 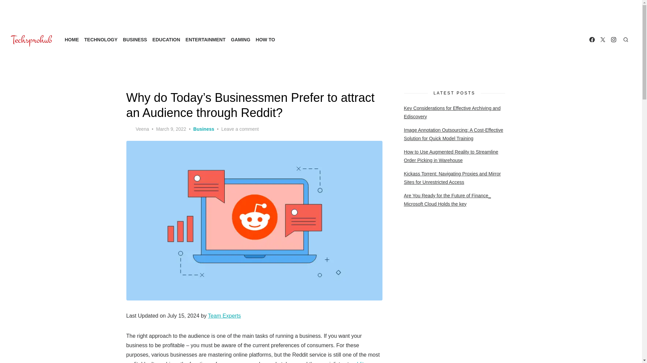 I want to click on Leave a comment, so click(x=240, y=129).